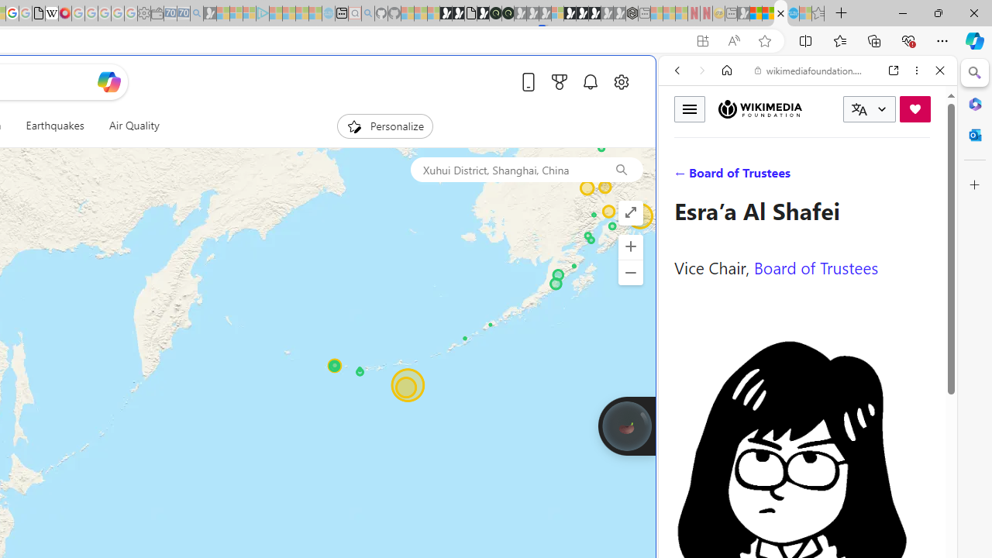  I want to click on Play Zoo Boom in your browser | Games from Microsoft Start, so click(458, 14).